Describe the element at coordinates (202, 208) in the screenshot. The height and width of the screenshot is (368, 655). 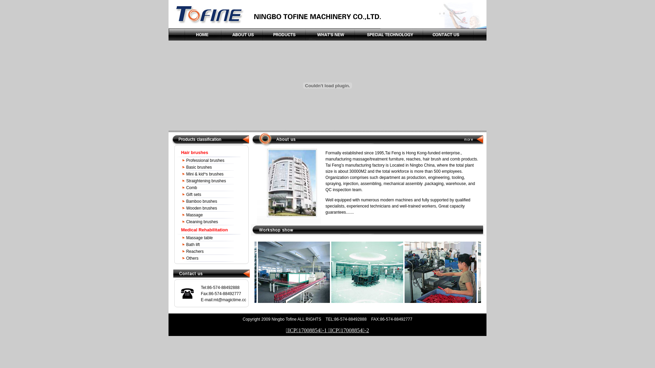
I see `Wooden brushes` at that location.